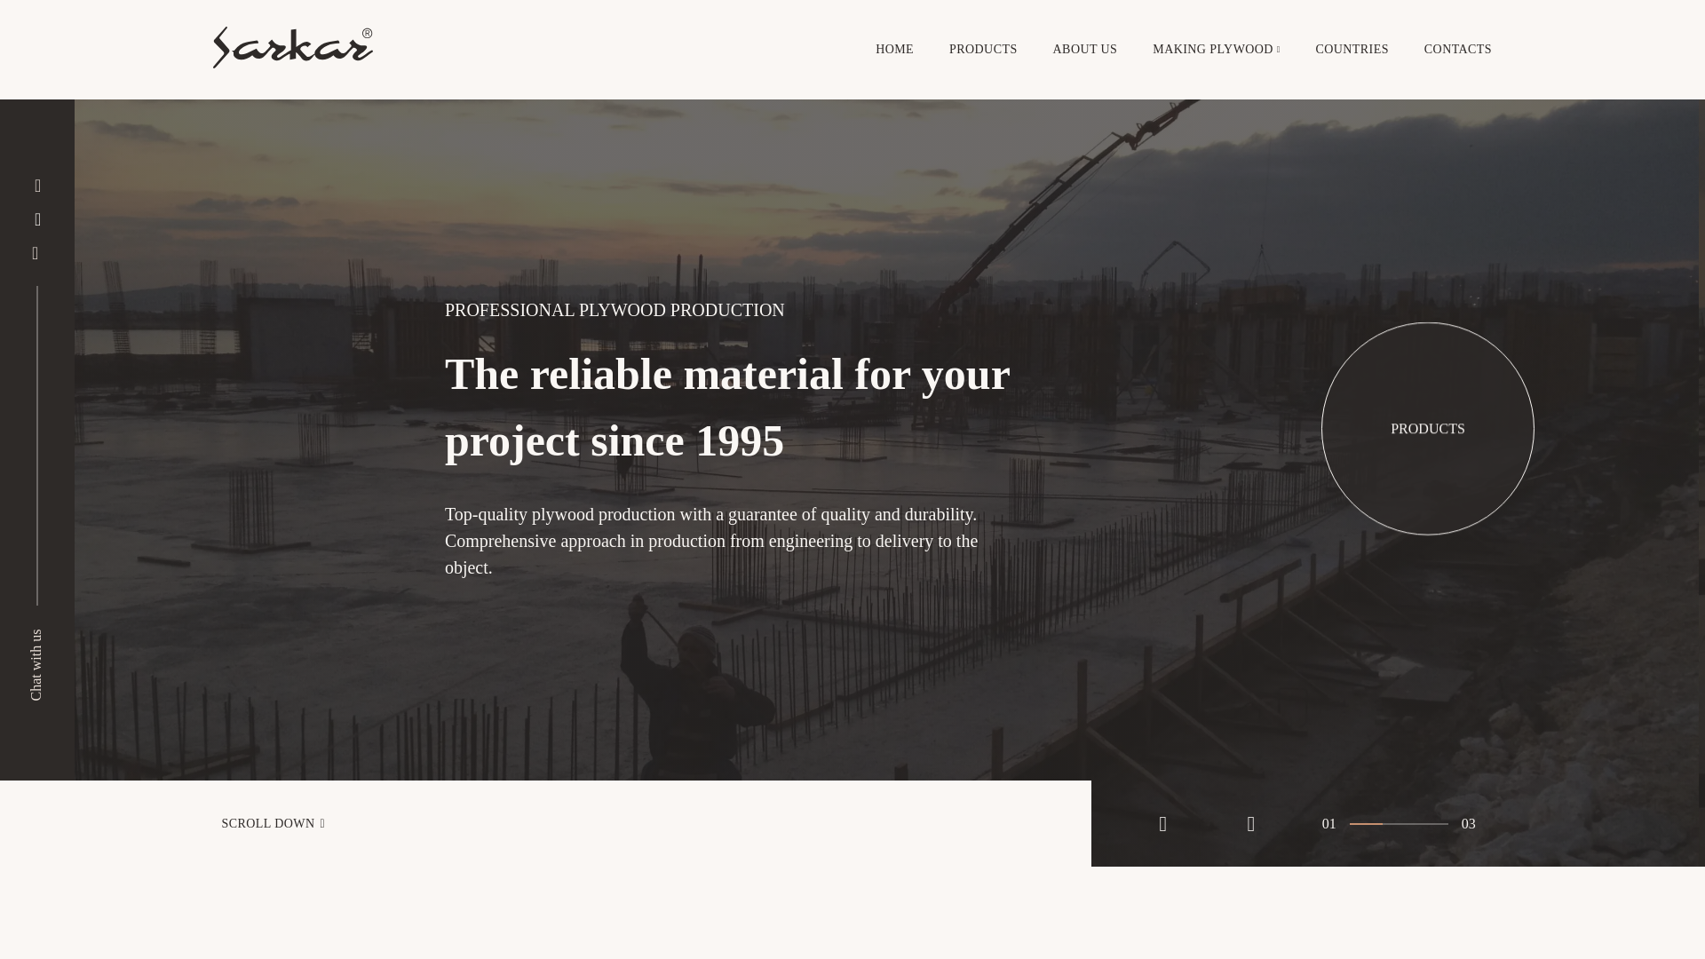  What do you see at coordinates (1213, 49) in the screenshot?
I see `MAKING PLYWOOD` at bounding box center [1213, 49].